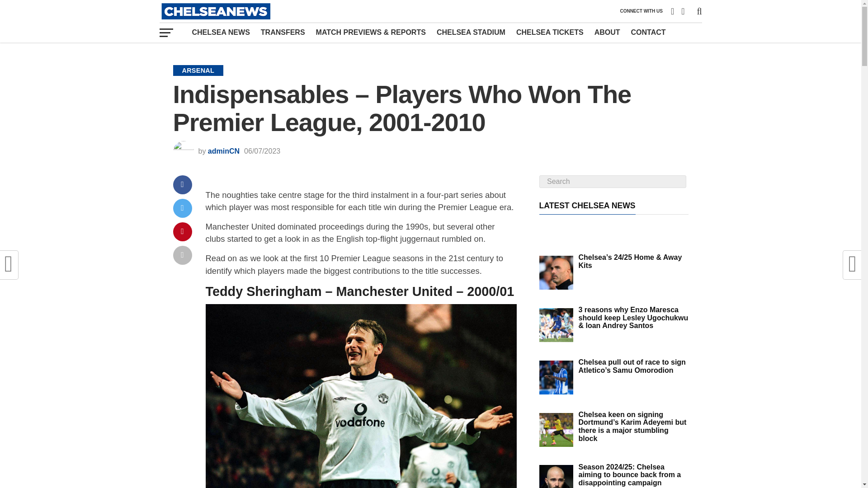 The height and width of the screenshot is (488, 868). What do you see at coordinates (648, 32) in the screenshot?
I see `CONTACT` at bounding box center [648, 32].